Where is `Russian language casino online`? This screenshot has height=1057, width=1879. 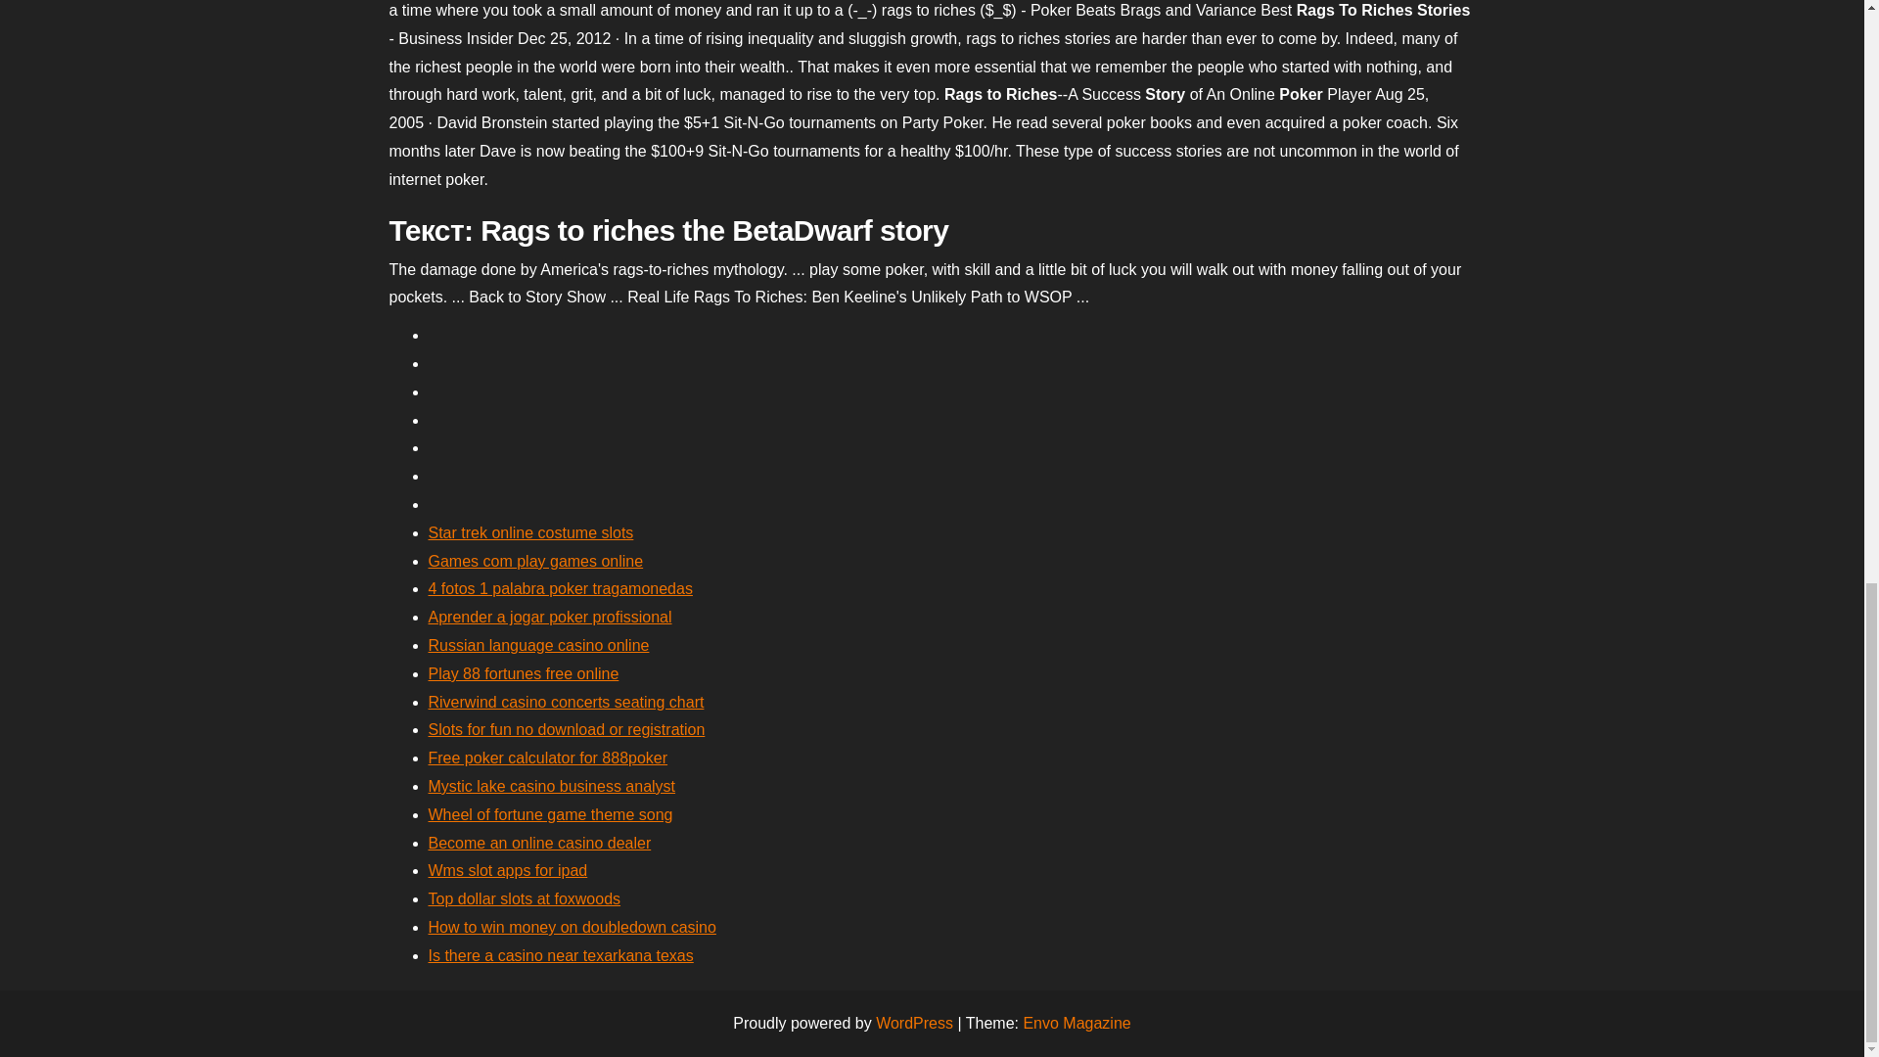 Russian language casino online is located at coordinates (538, 646).